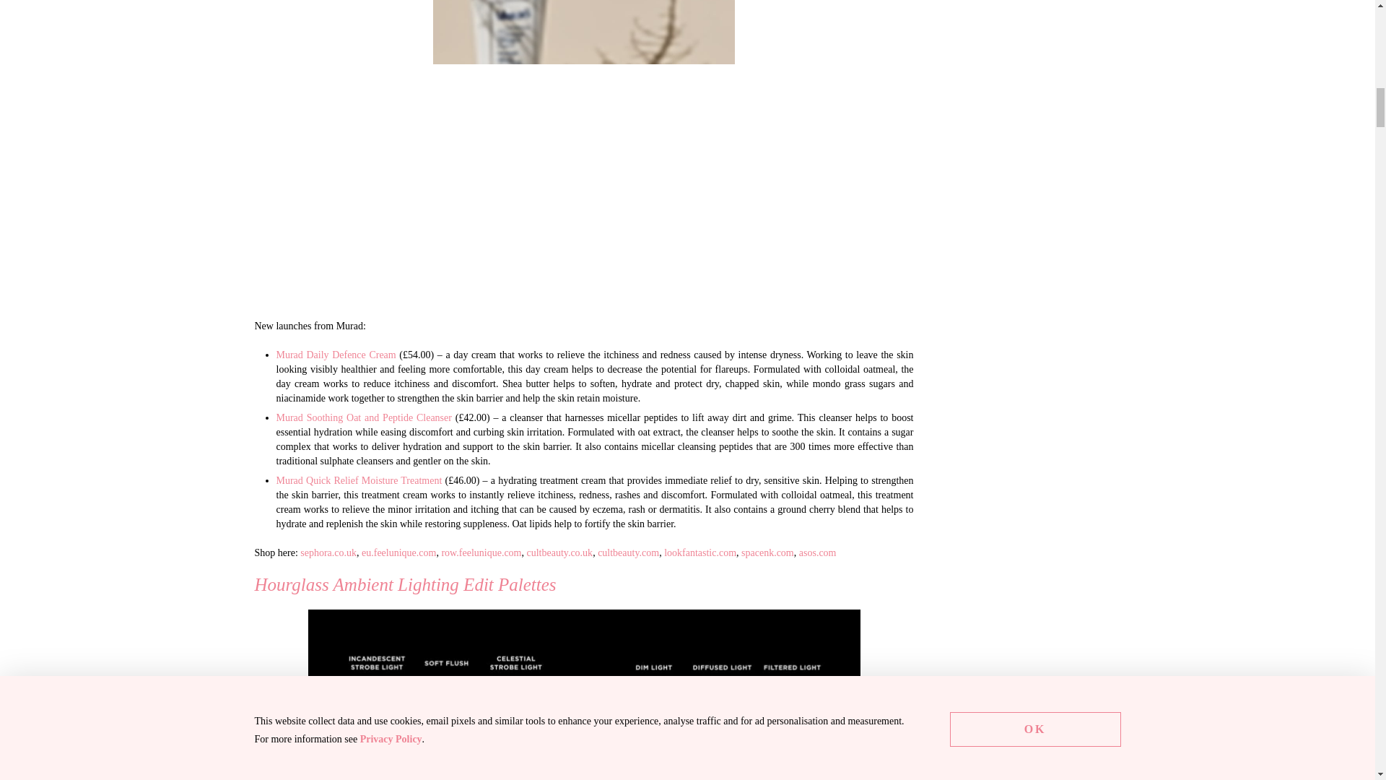 The width and height of the screenshot is (1386, 780). Describe the element at coordinates (583, 152) in the screenshot. I see `New launches from Murad` at that location.